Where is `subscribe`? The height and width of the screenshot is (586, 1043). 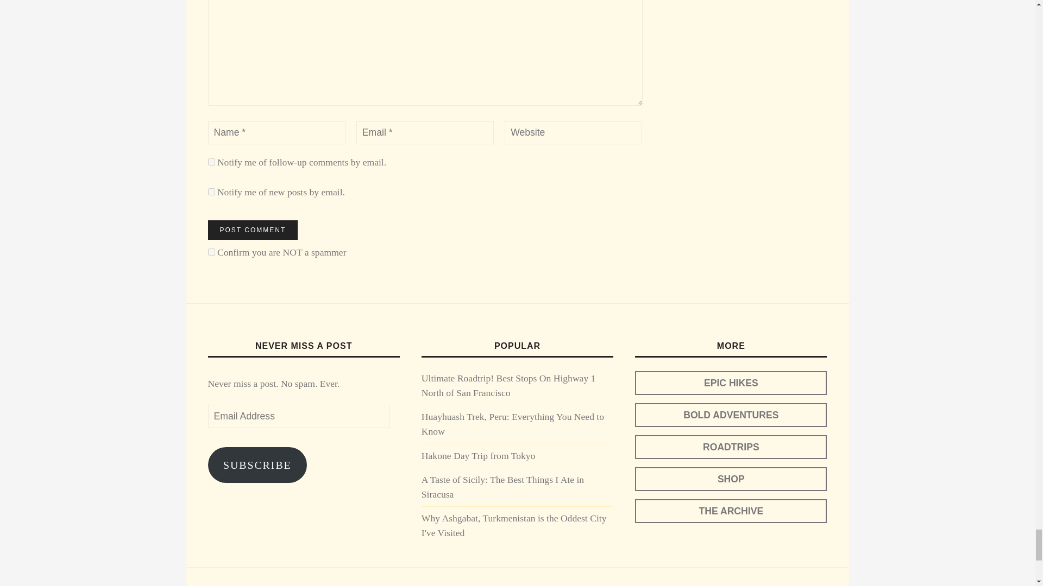
subscribe is located at coordinates (211, 162).